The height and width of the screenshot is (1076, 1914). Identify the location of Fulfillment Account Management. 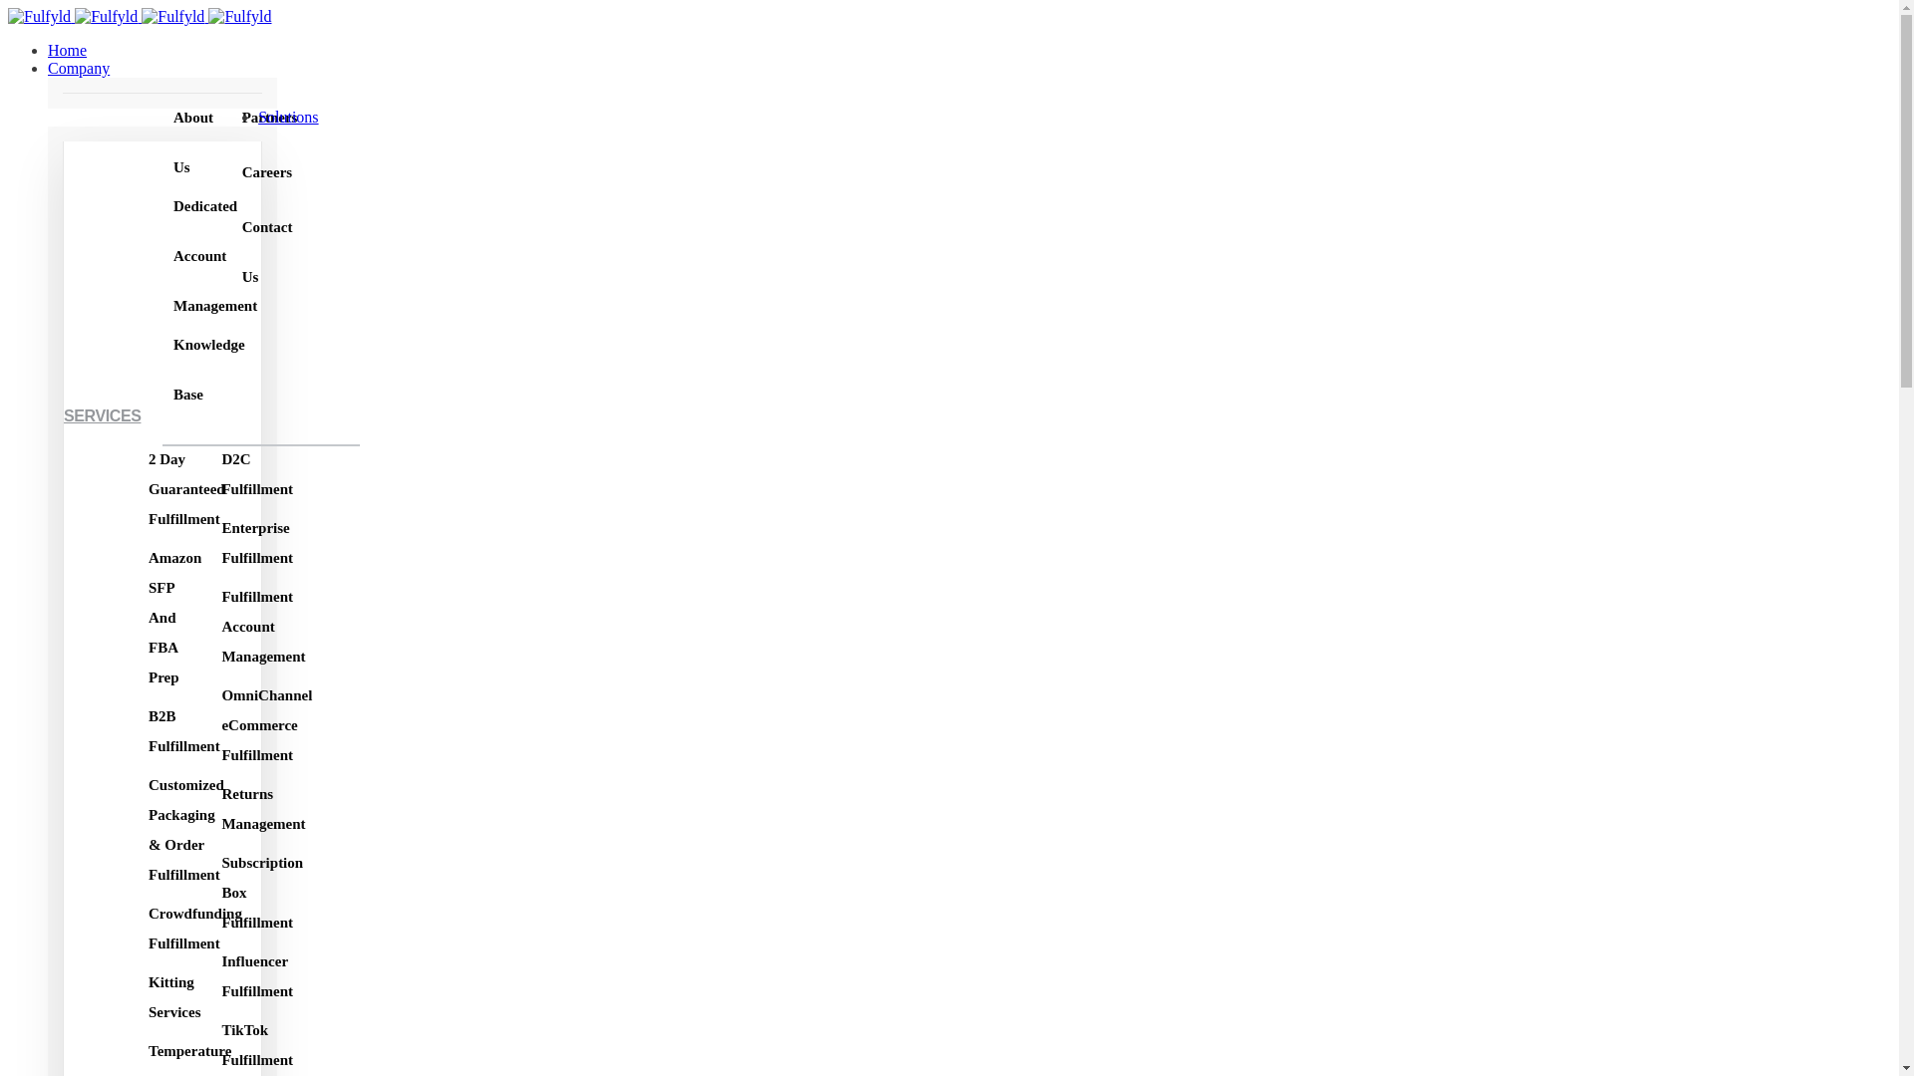
(243, 597).